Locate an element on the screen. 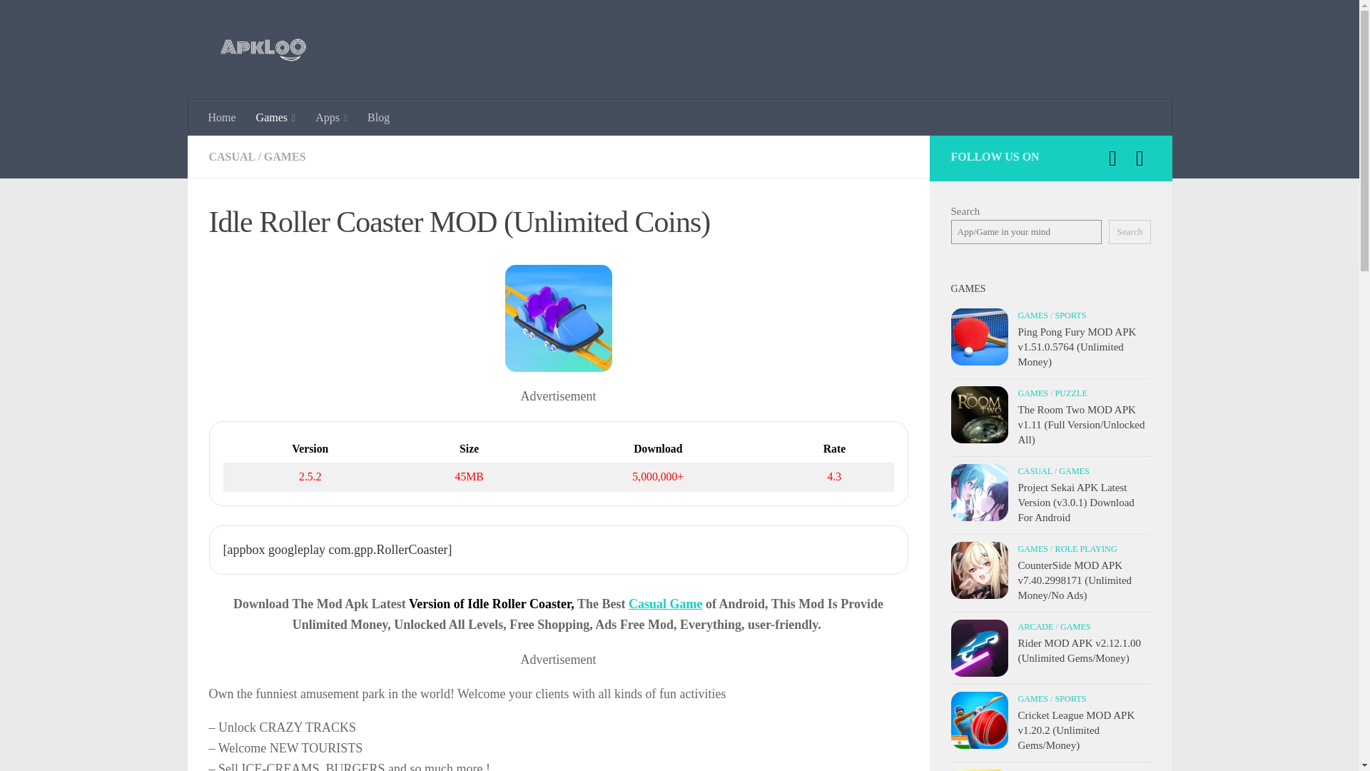 This screenshot has height=771, width=1370. Follow us on Telegram is located at coordinates (1112, 158).